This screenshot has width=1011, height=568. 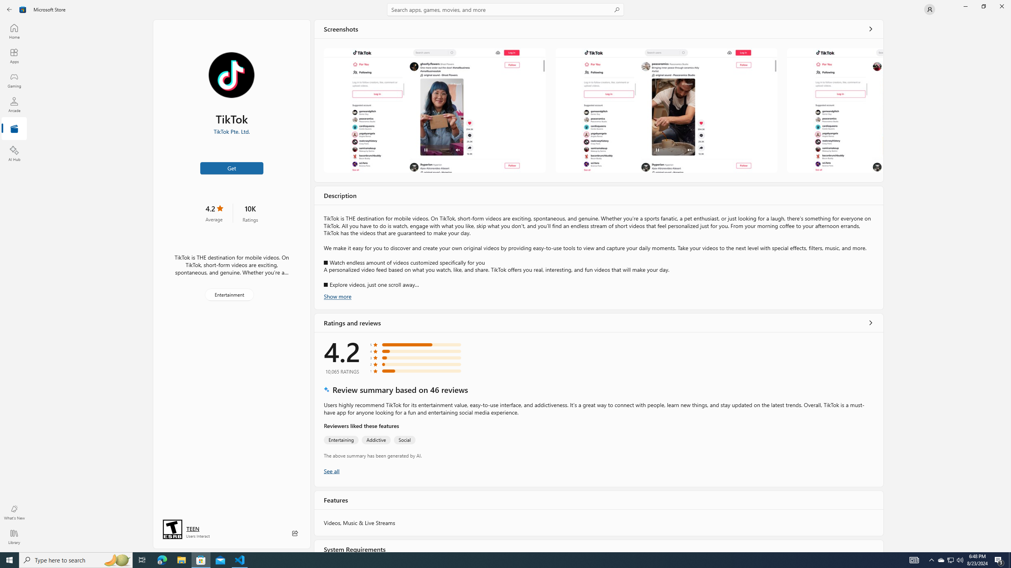 What do you see at coordinates (231, 131) in the screenshot?
I see `TikTok Pte. Ltd.` at bounding box center [231, 131].